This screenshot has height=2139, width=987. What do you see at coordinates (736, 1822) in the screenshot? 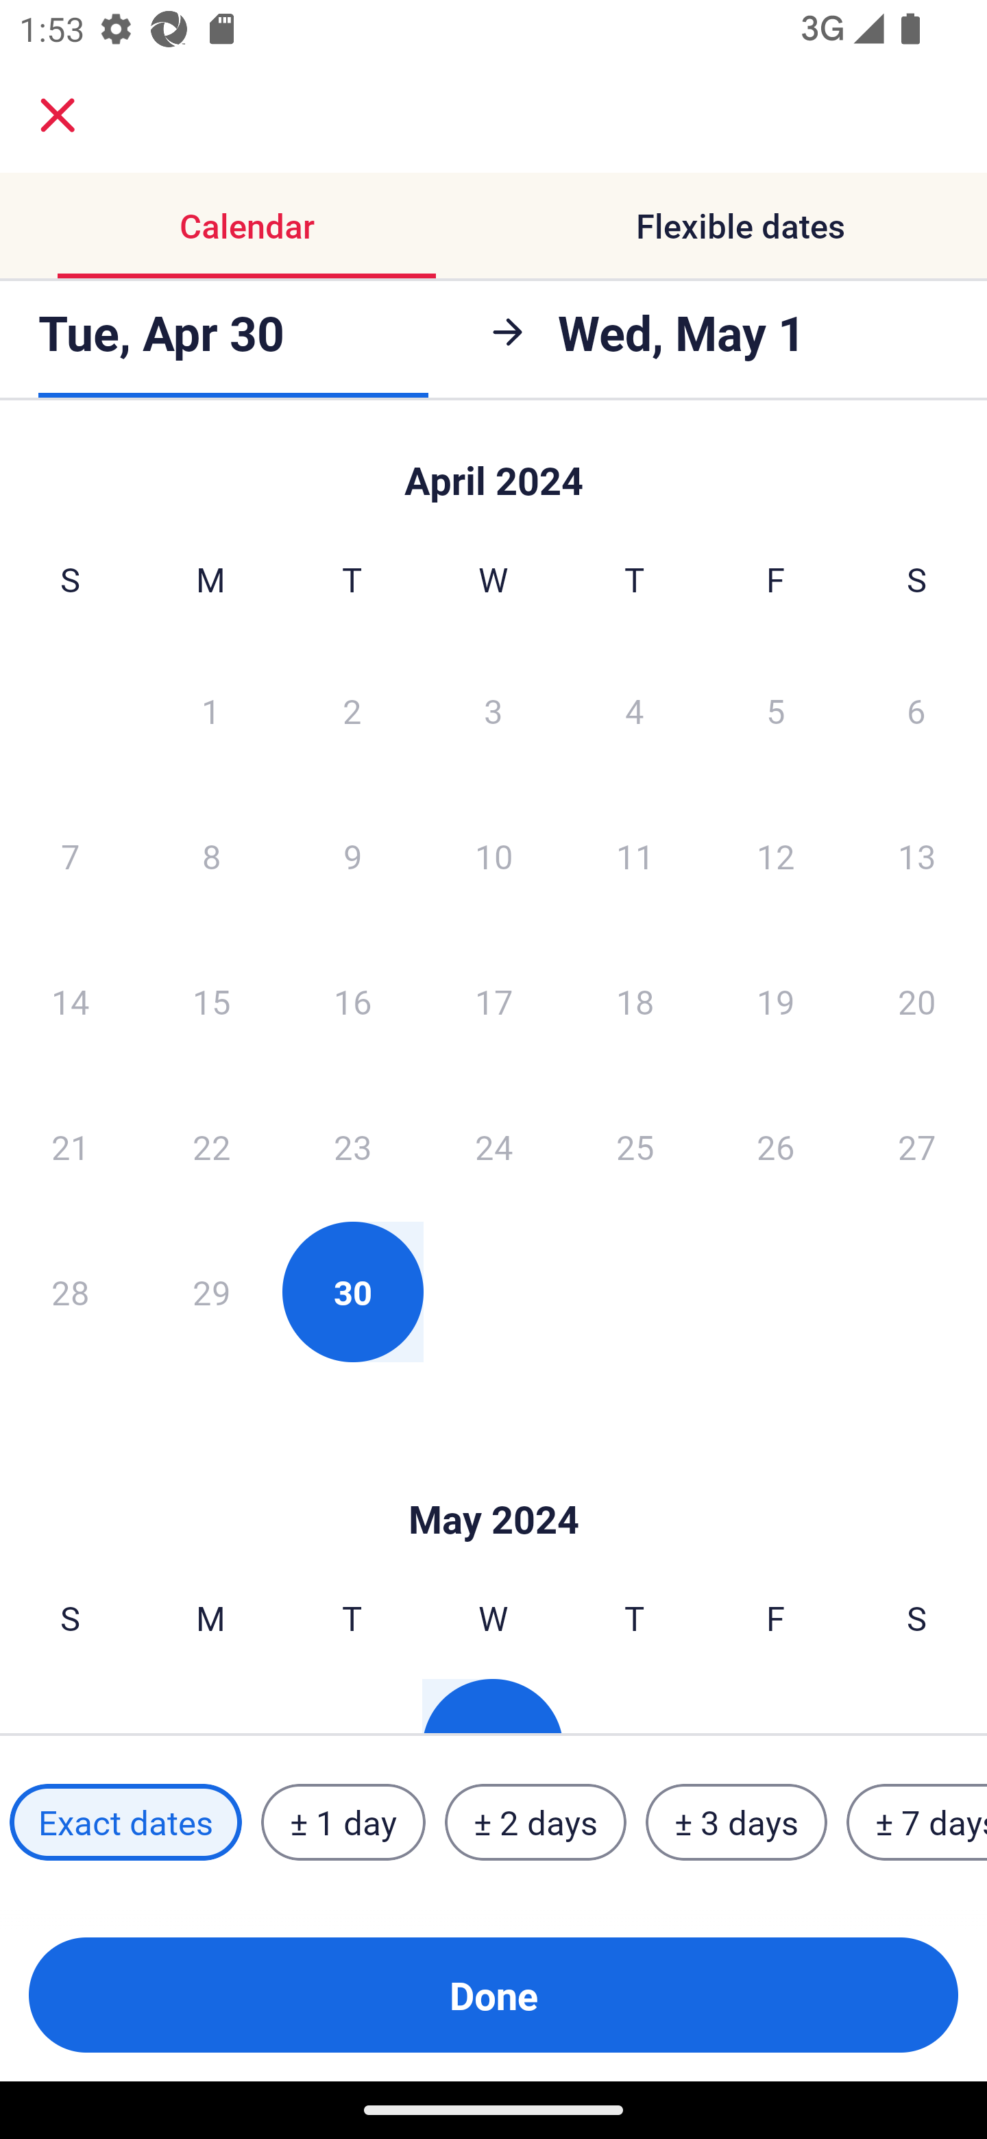
I see `± 3 days` at bounding box center [736, 1822].